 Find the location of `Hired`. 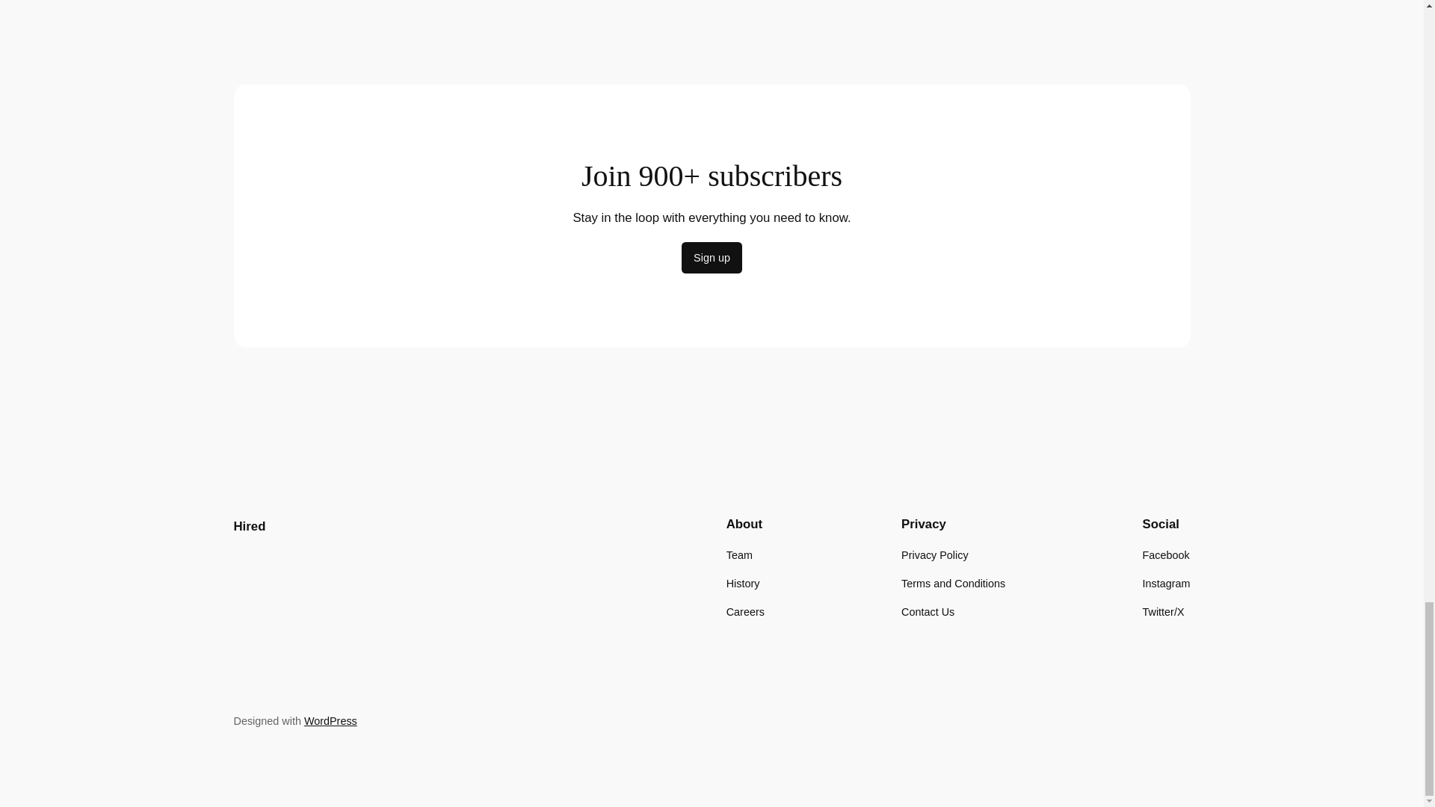

Hired is located at coordinates (249, 526).